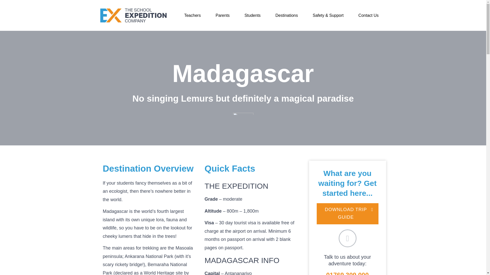  I want to click on Parents, so click(223, 15).